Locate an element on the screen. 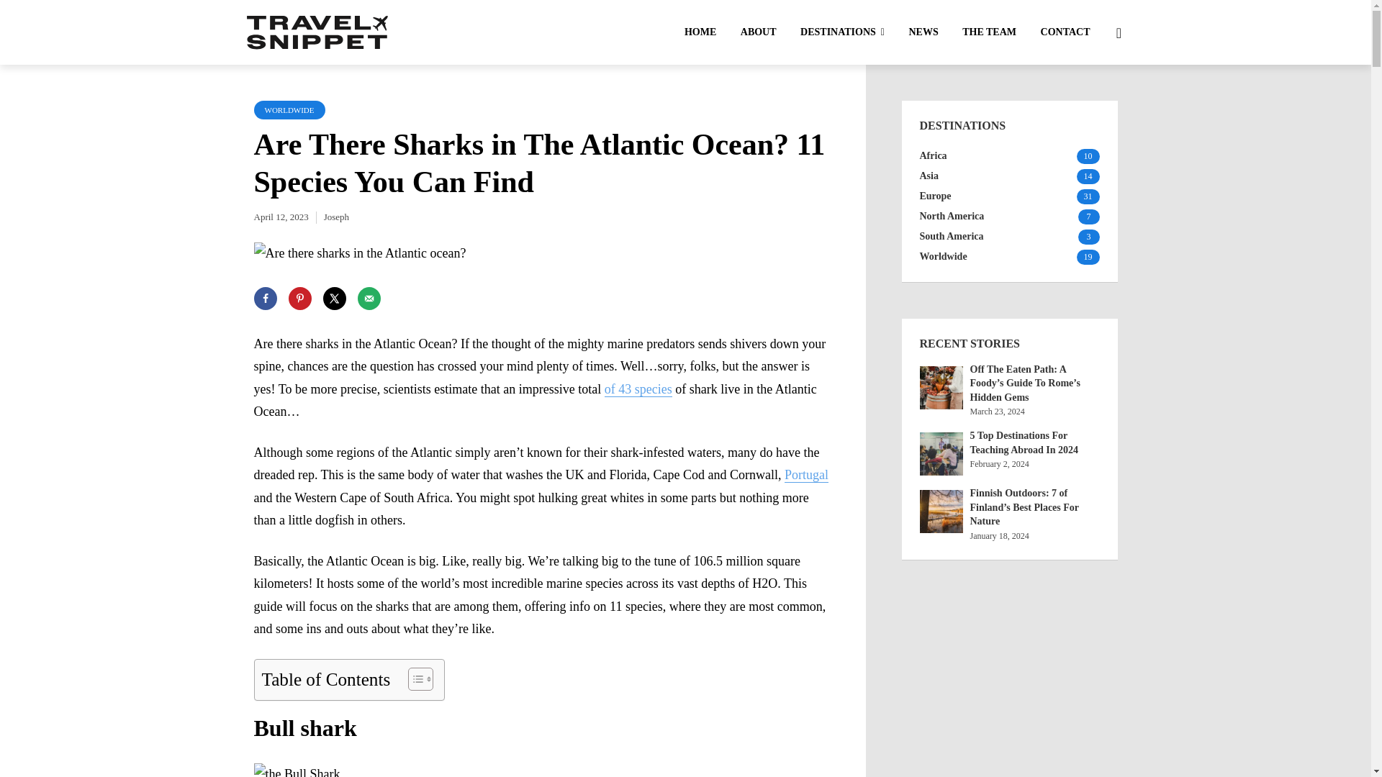 This screenshot has width=1382, height=777. Share on Facebook is located at coordinates (265, 298).